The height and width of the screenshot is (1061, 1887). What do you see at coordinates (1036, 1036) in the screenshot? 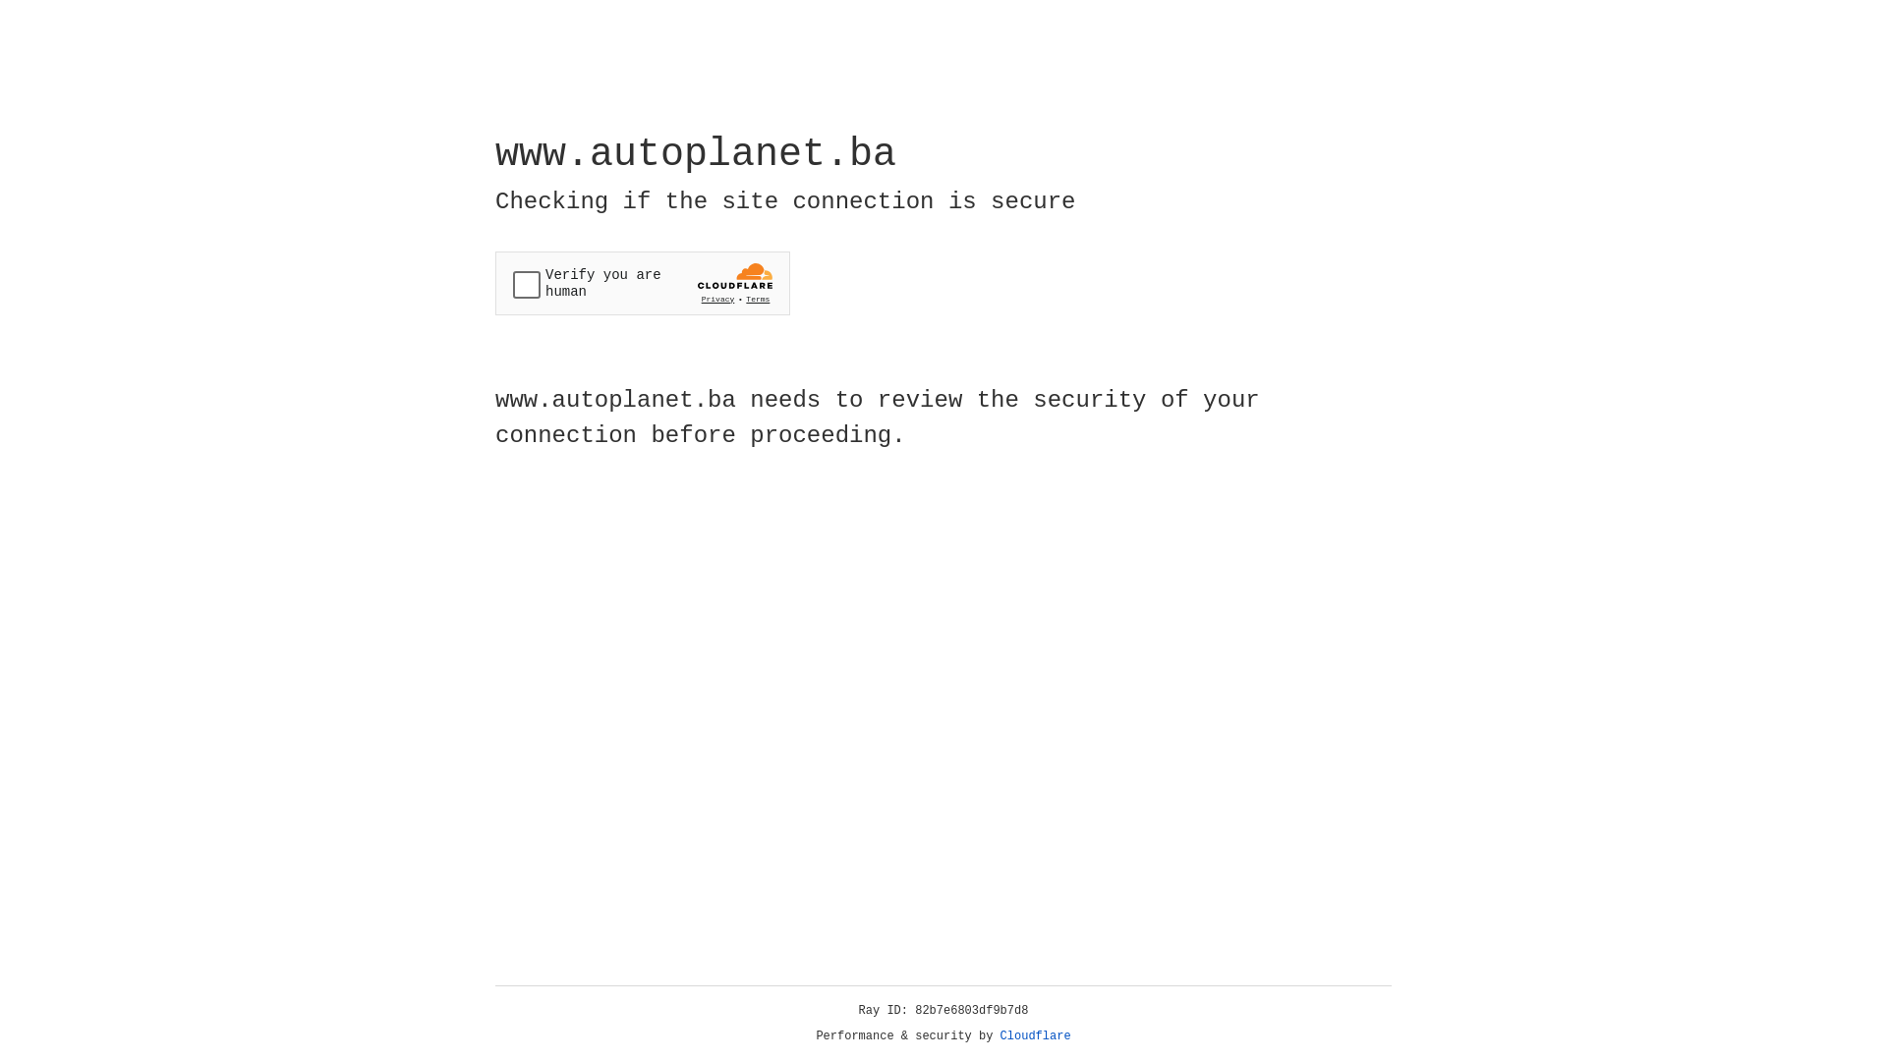
I see `Cloudflare` at bounding box center [1036, 1036].